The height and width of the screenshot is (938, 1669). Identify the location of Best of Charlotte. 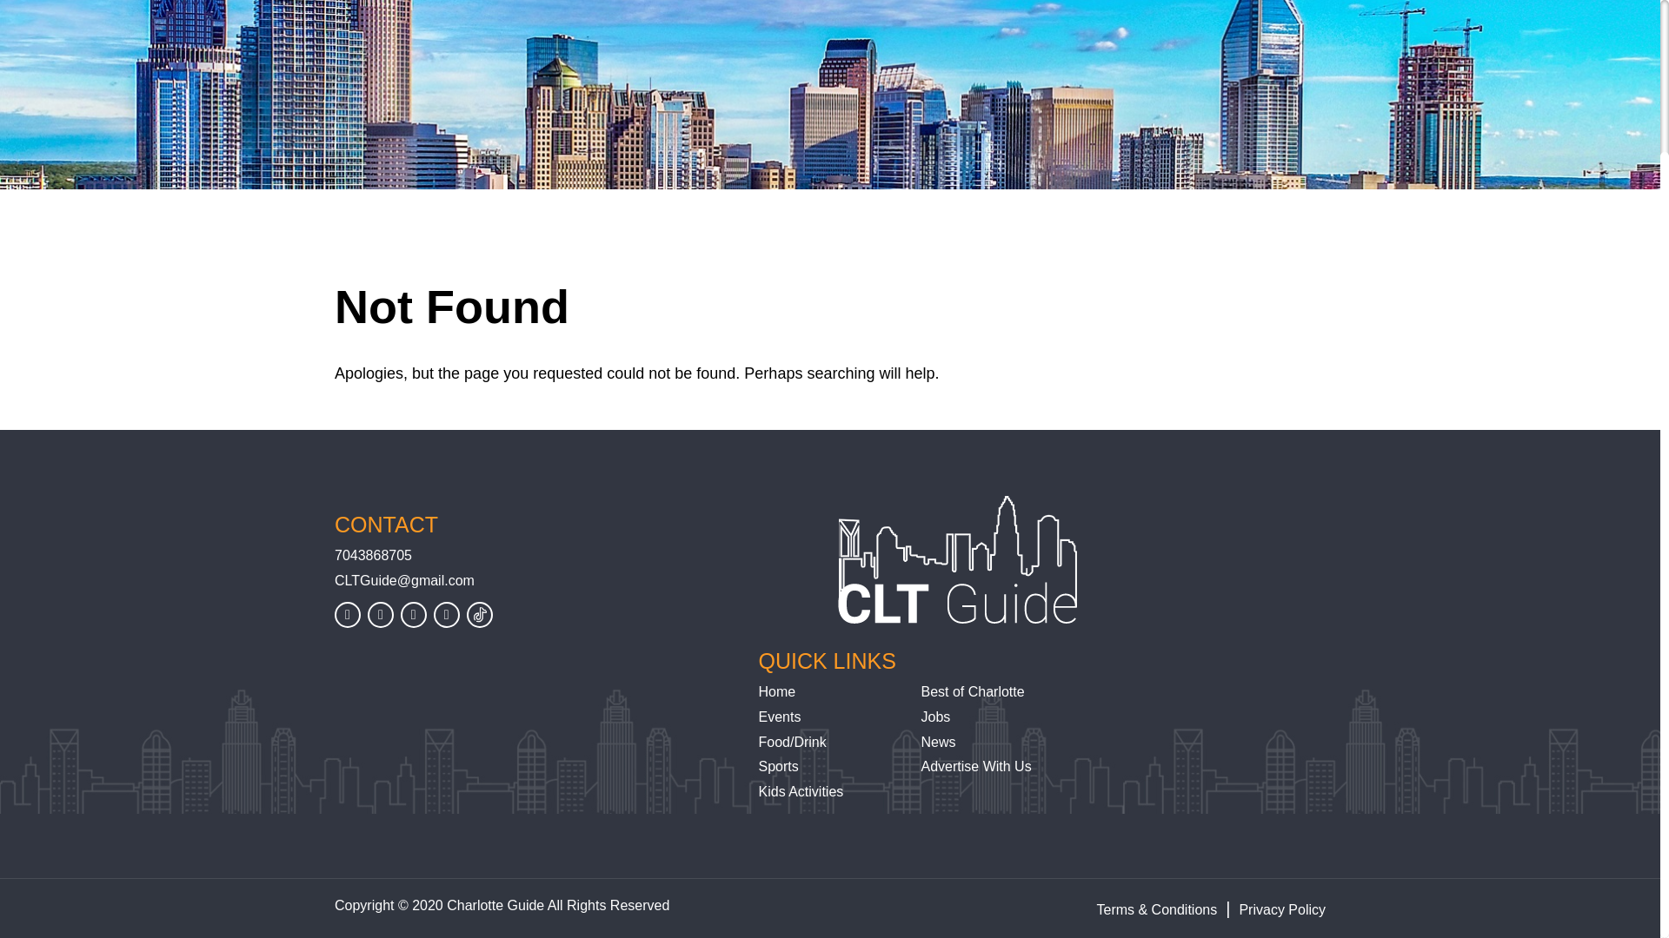
(972, 691).